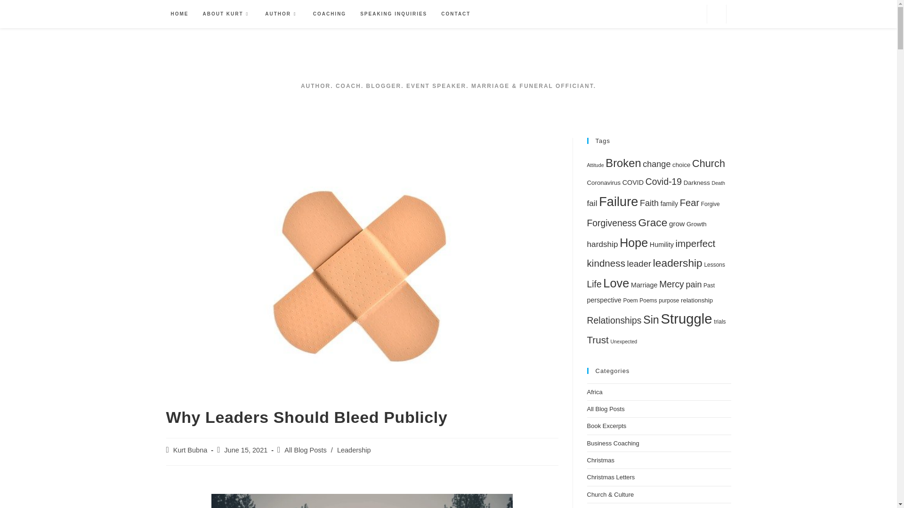  Describe the element at coordinates (354, 450) in the screenshot. I see `Leadership` at that location.